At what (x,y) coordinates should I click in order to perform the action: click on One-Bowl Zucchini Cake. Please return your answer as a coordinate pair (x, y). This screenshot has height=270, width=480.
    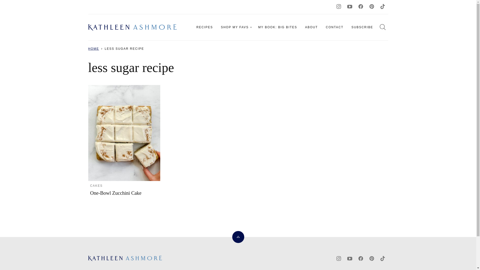
    Looking at the image, I should click on (116, 193).